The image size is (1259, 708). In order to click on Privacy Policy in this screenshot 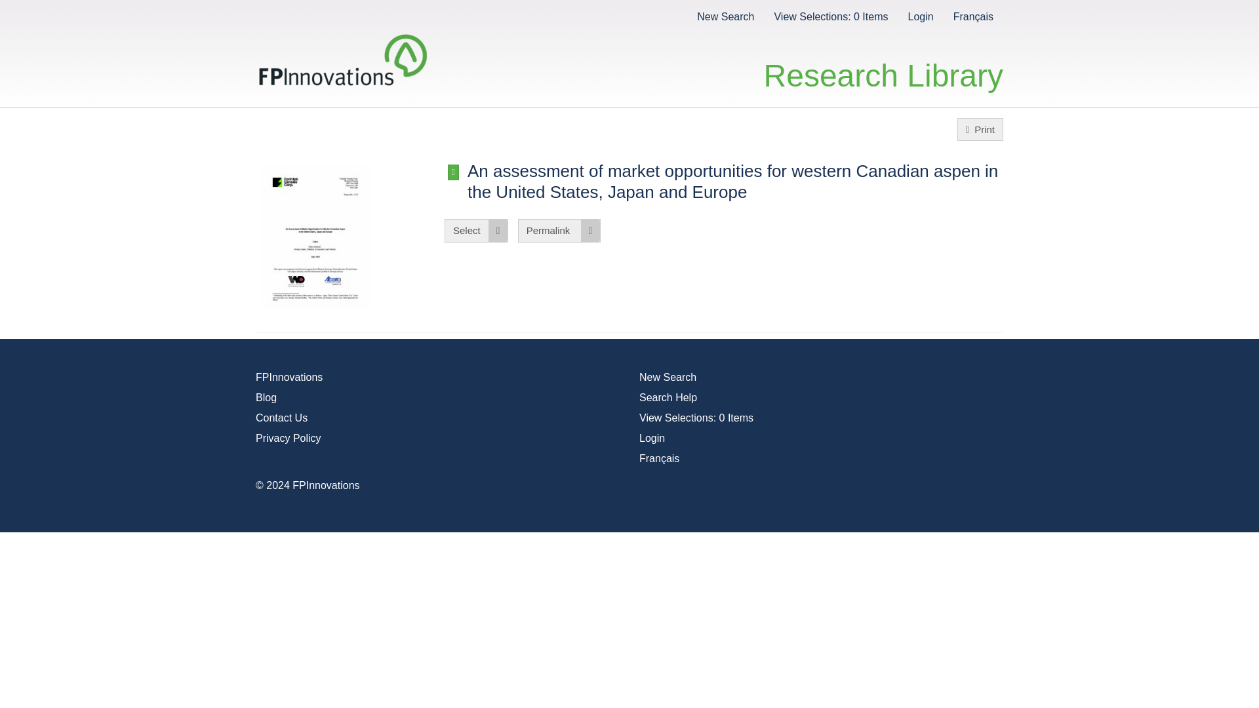, I will do `click(288, 438)`.